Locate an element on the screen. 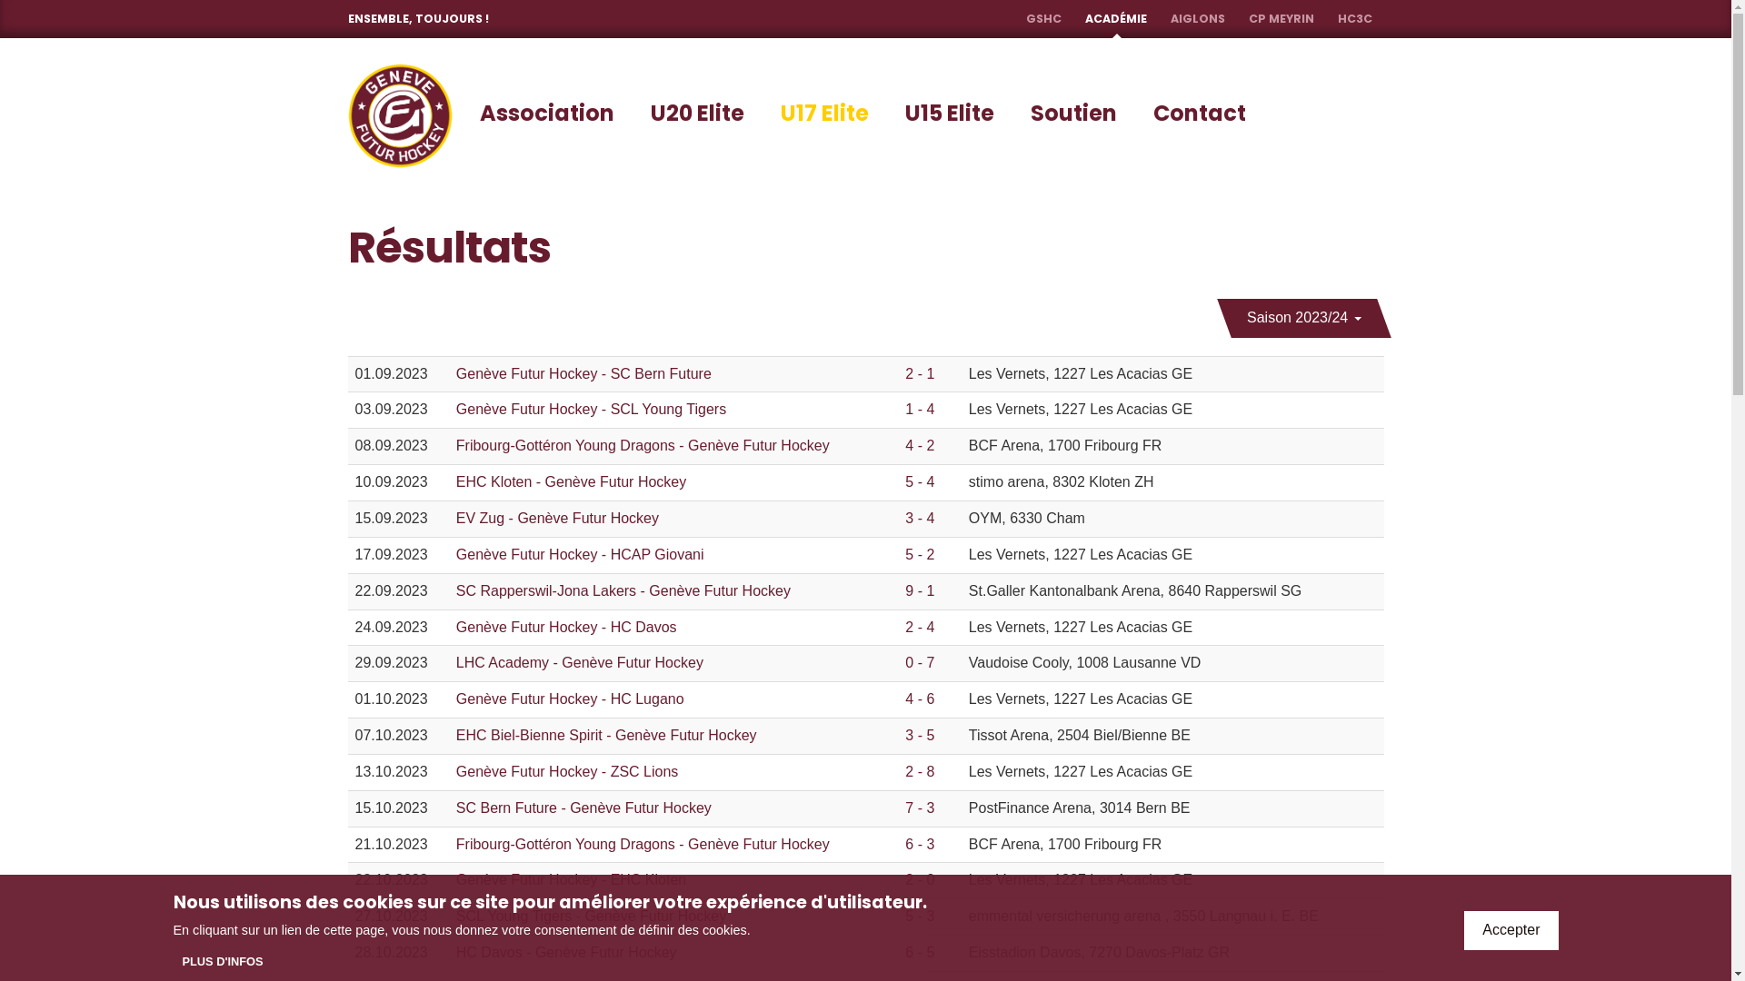 The image size is (1745, 981). U17 Elite is located at coordinates (825, 114).